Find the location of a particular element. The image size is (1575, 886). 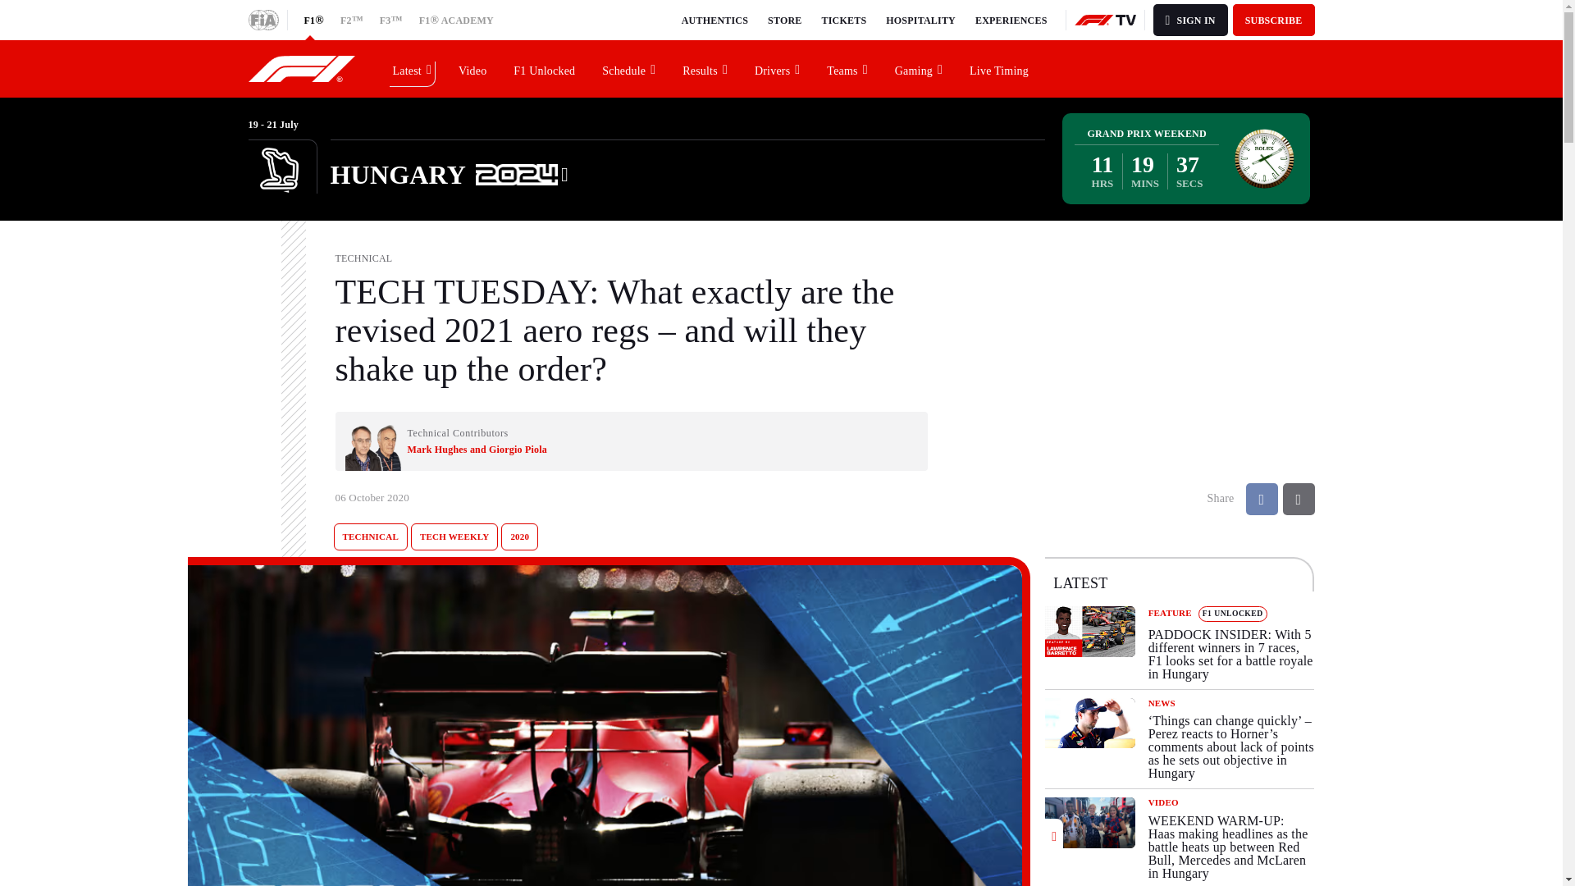

TECH WEEKLY is located at coordinates (454, 537).